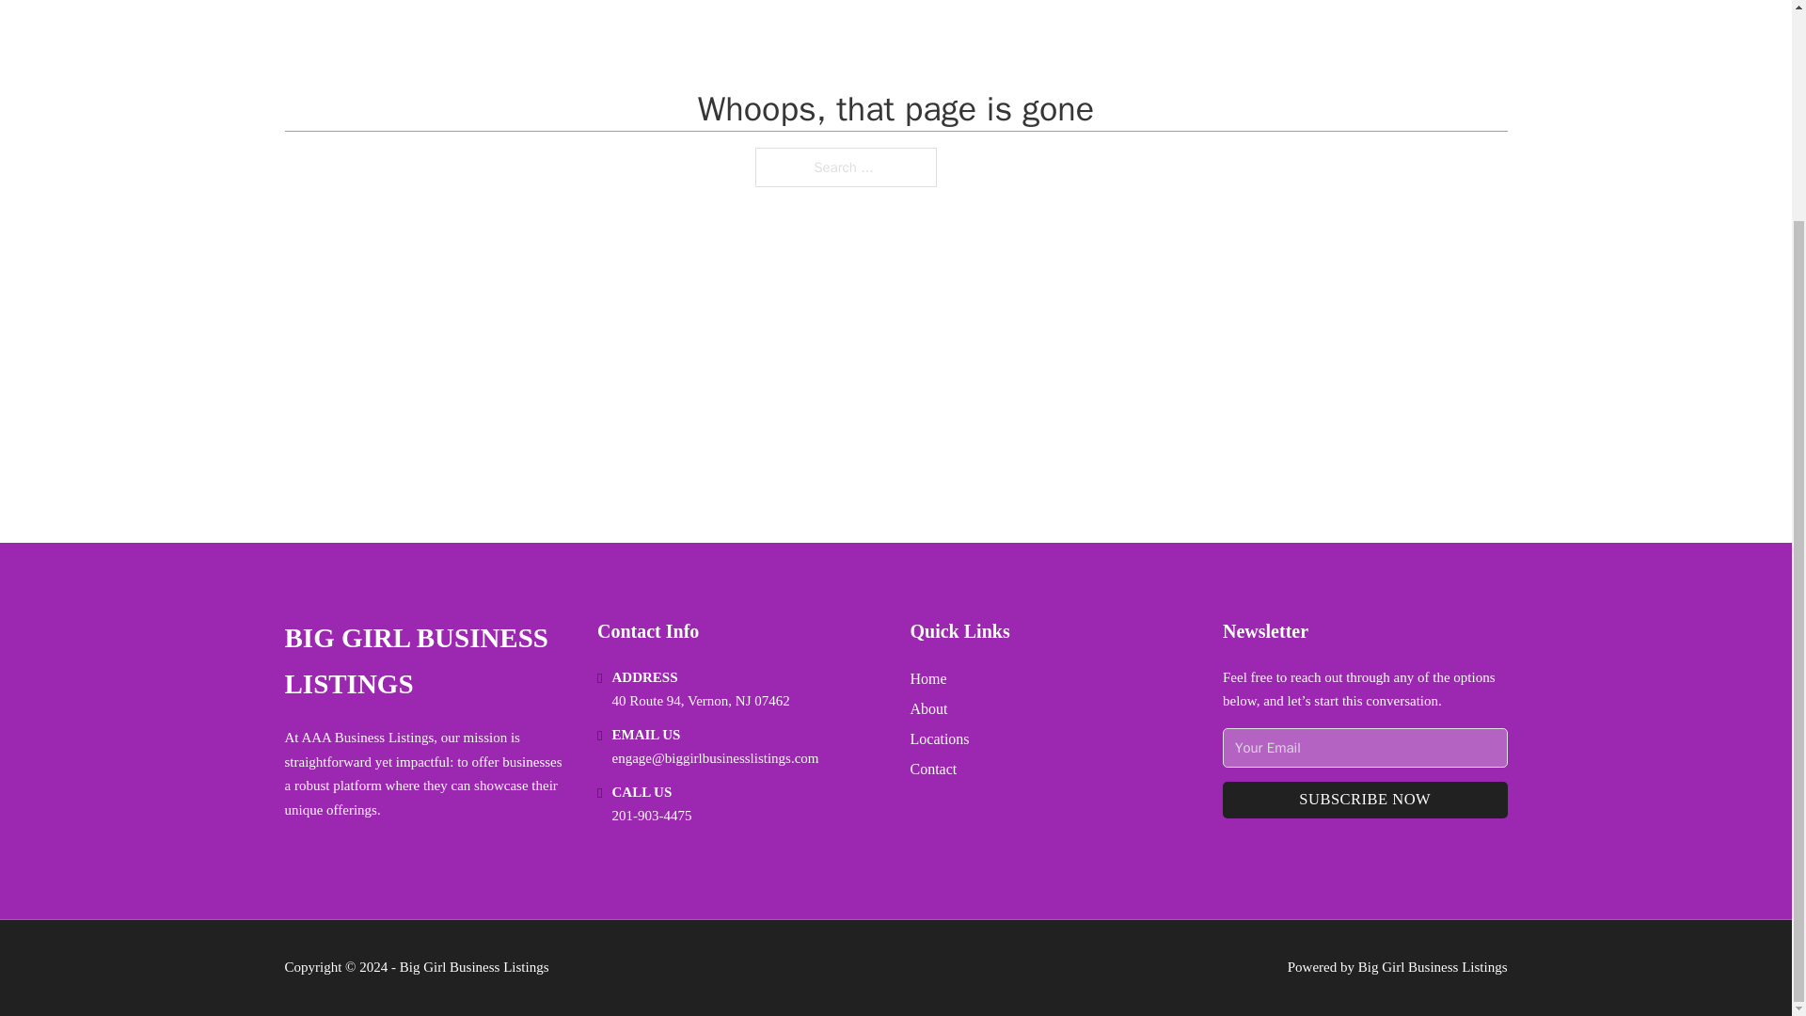 The width and height of the screenshot is (1806, 1016). What do you see at coordinates (927, 679) in the screenshot?
I see `Home` at bounding box center [927, 679].